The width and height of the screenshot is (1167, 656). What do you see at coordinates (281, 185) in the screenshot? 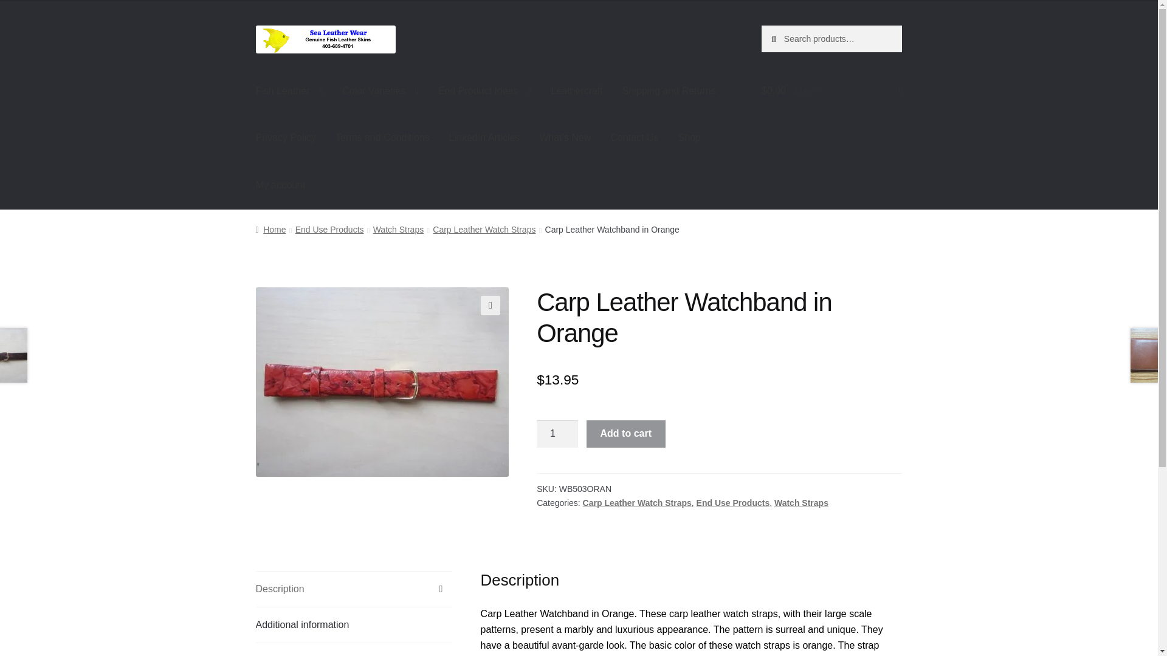
I see `My account` at bounding box center [281, 185].